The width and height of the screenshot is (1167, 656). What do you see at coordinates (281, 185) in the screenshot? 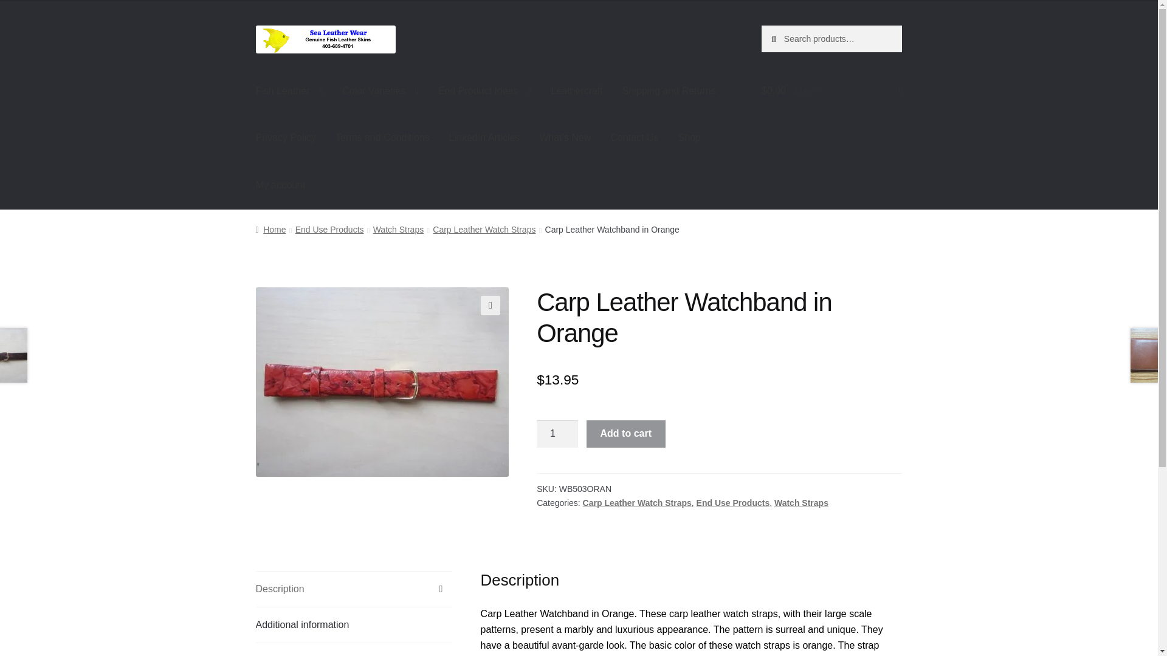
I see `My account` at bounding box center [281, 185].